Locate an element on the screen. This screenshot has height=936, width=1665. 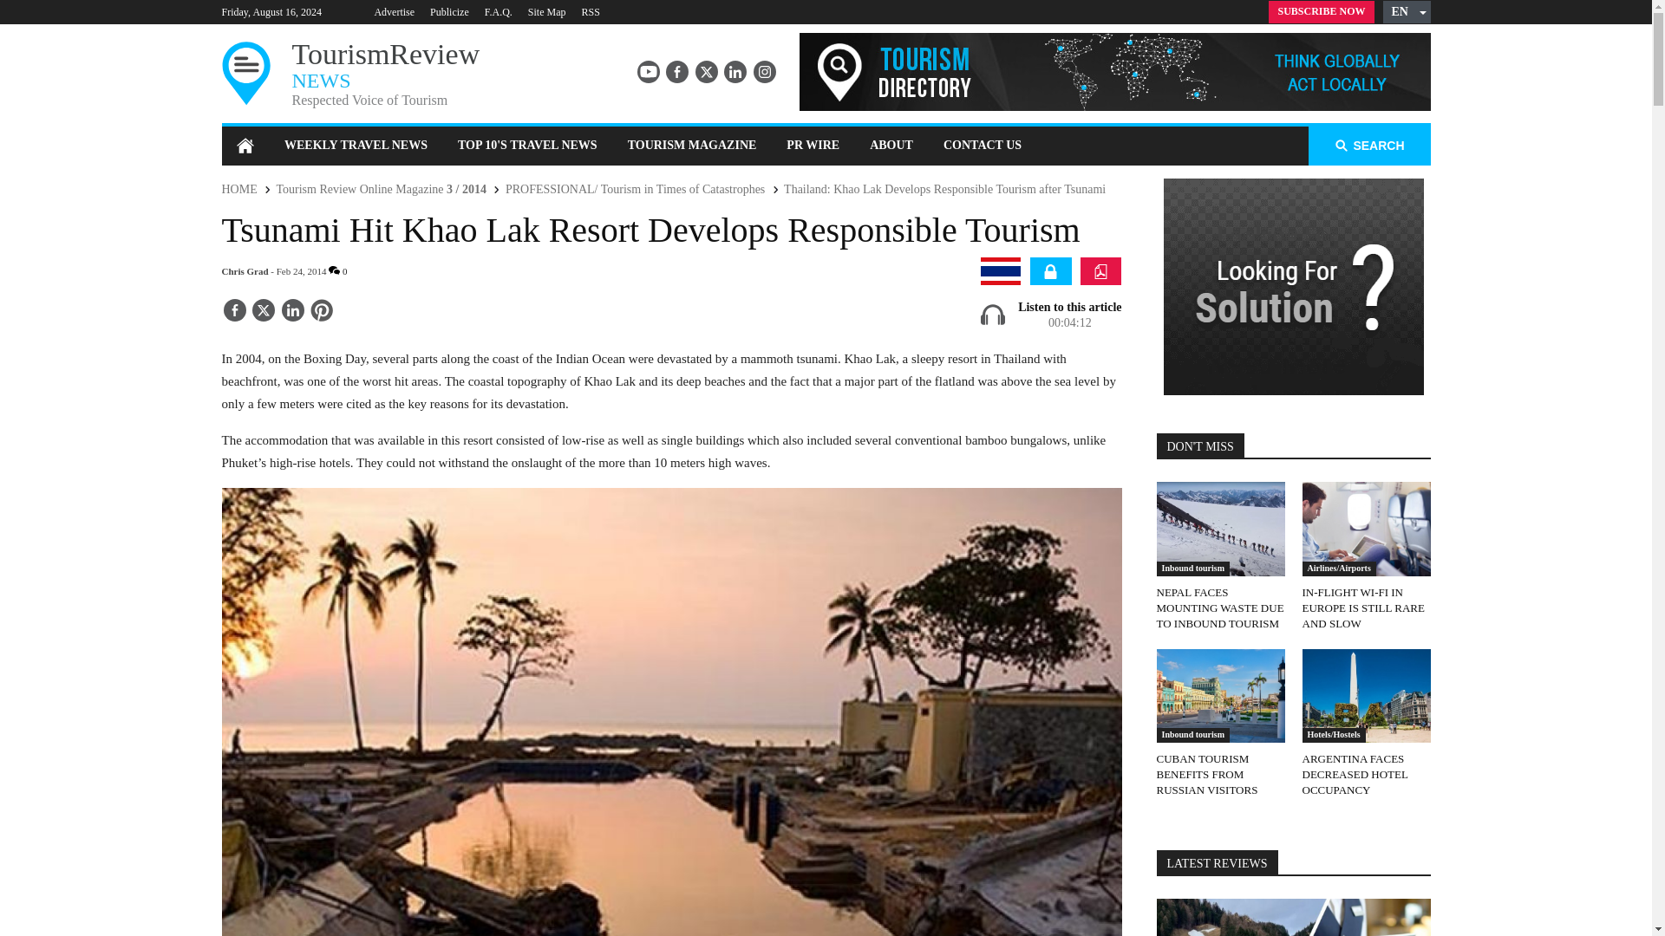
Article in pdf is located at coordinates (1100, 271).